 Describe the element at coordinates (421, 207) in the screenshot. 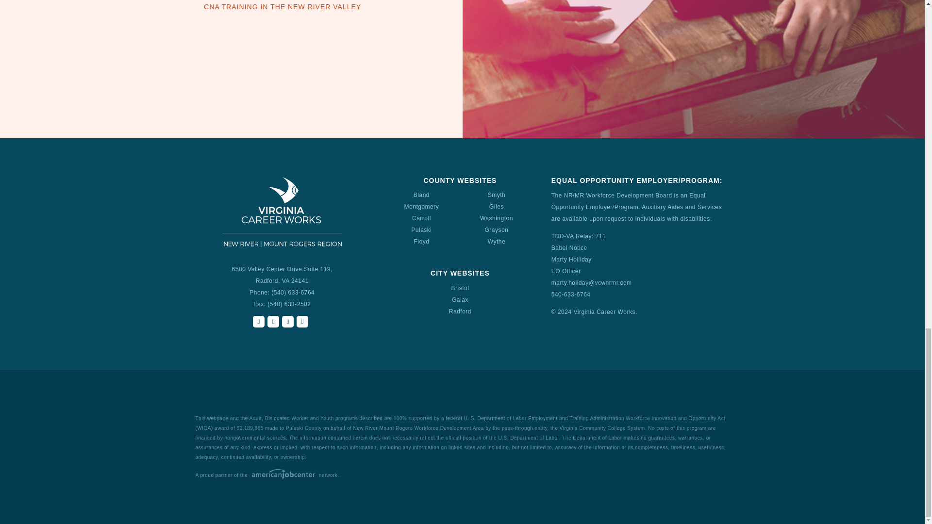

I see `Montgomery` at that location.